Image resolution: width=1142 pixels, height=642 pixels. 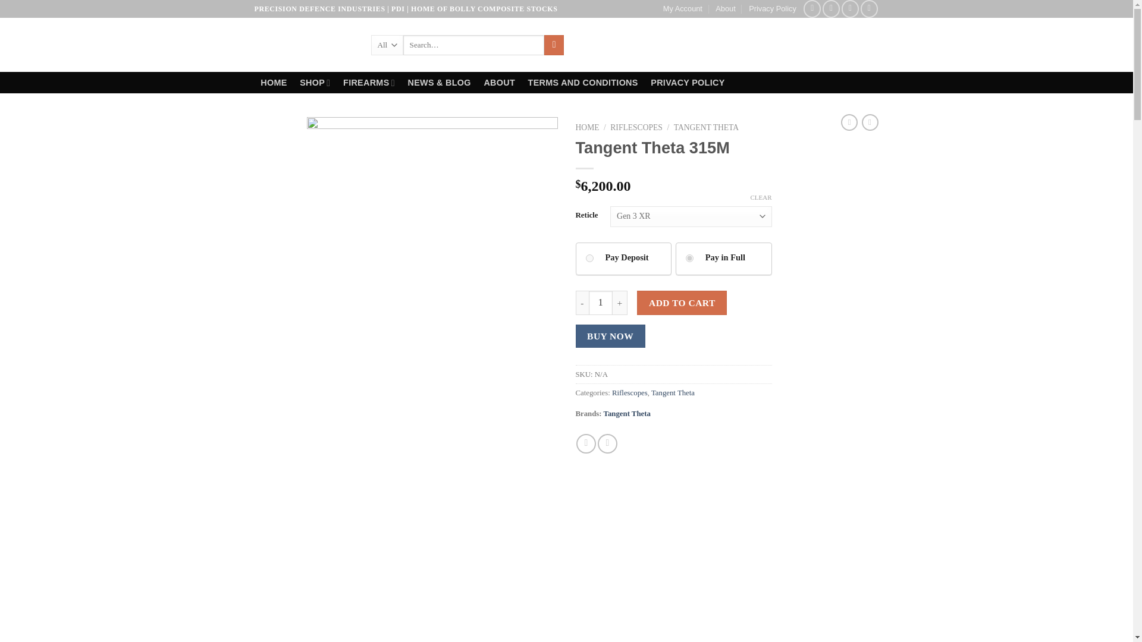 I want to click on Share on Facebook, so click(x=586, y=443).